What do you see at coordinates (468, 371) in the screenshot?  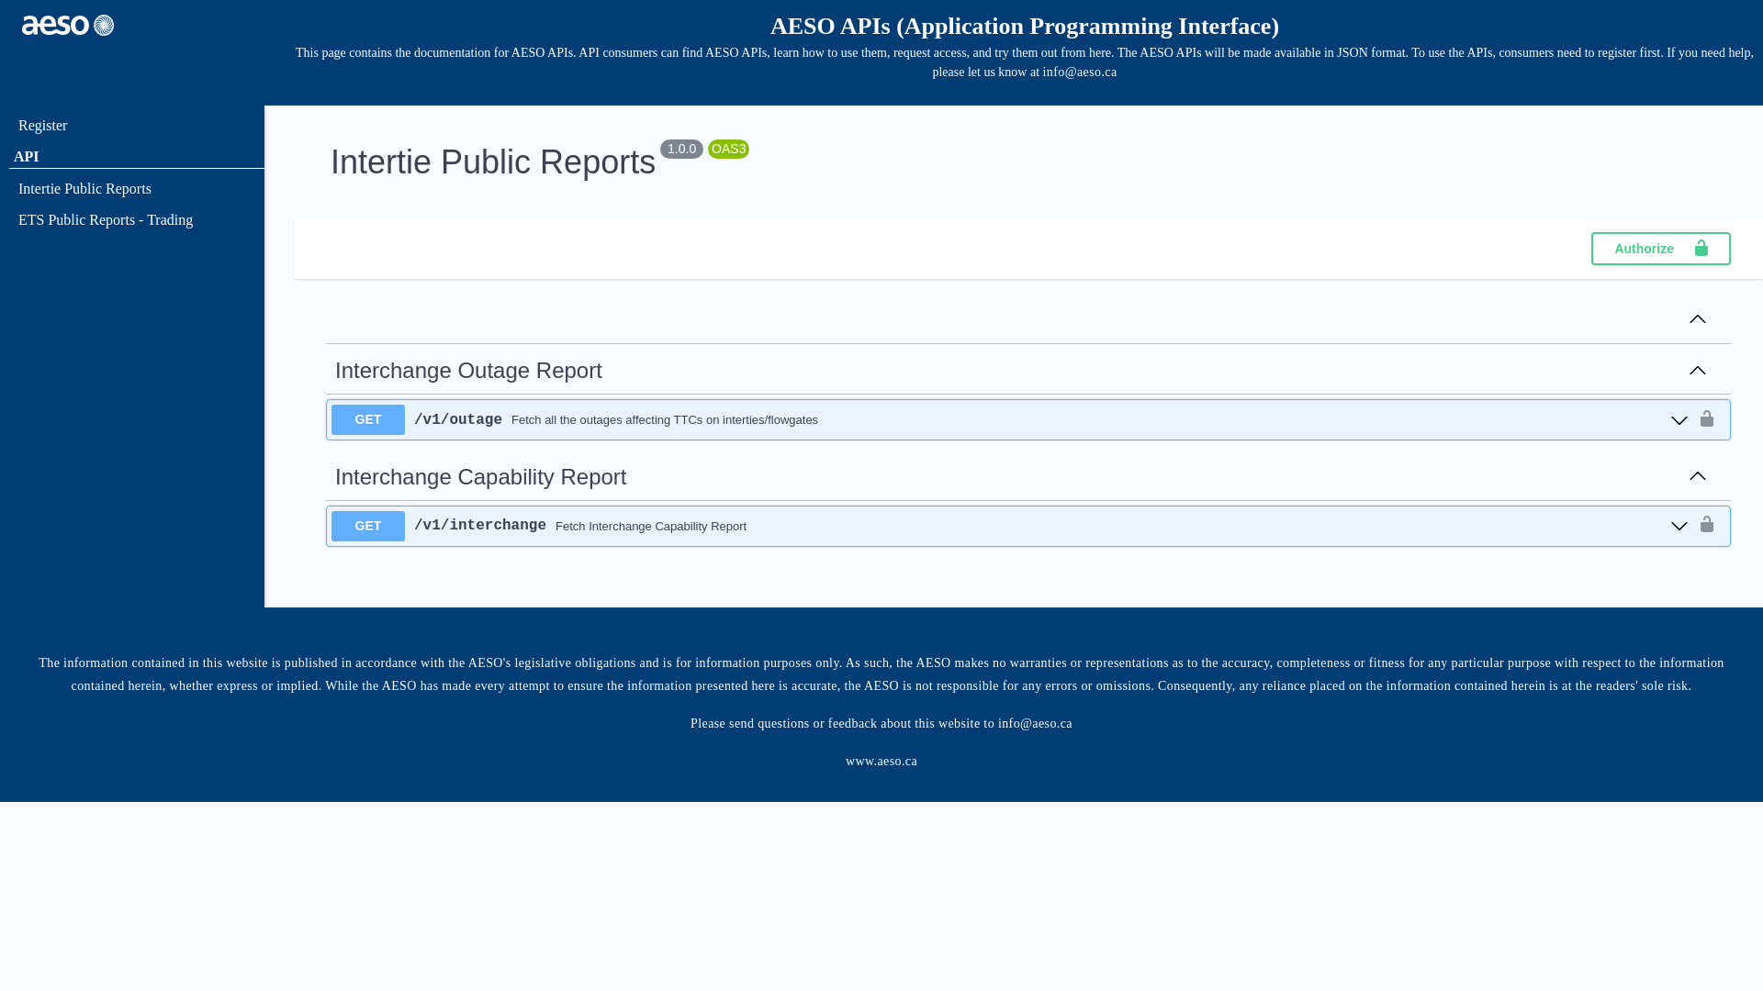 I see `Interchange Outage Report` at bounding box center [468, 371].